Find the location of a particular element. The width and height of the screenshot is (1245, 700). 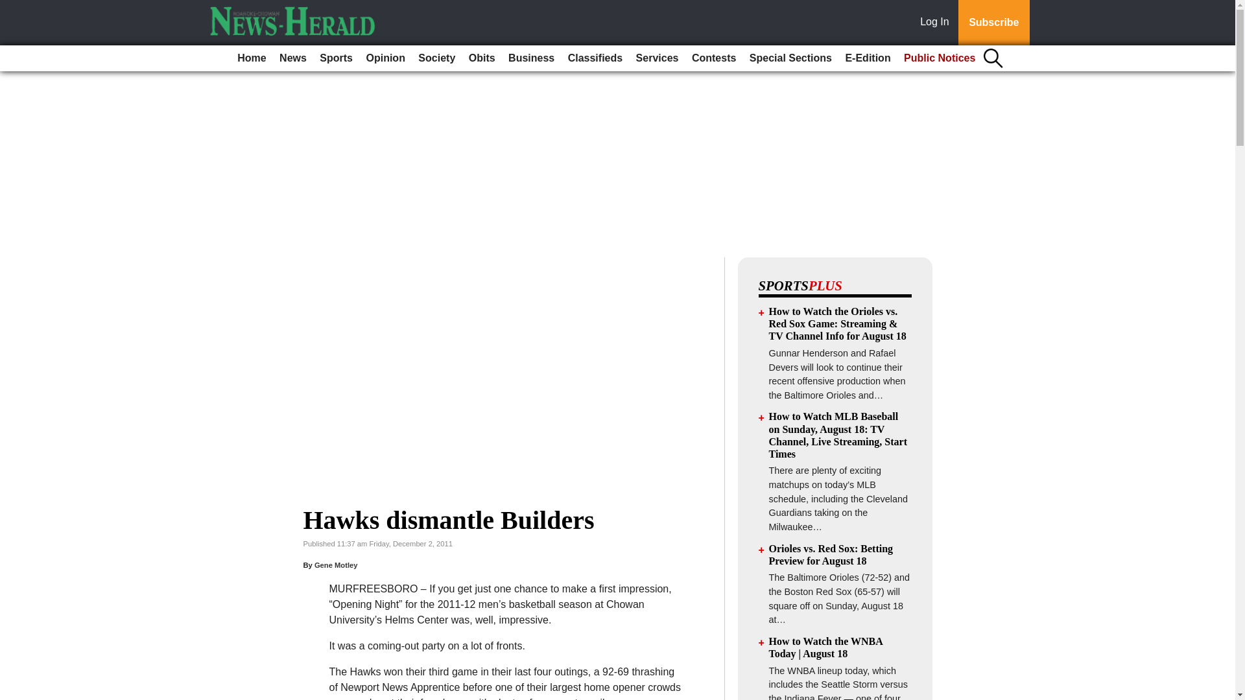

Log In is located at coordinates (937, 23).